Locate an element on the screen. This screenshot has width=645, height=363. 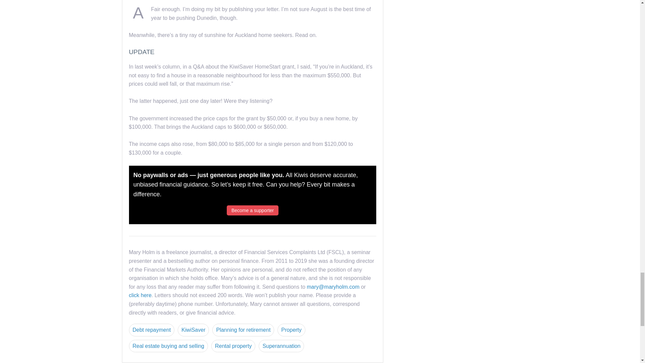
Debt repayment is located at coordinates (152, 330).